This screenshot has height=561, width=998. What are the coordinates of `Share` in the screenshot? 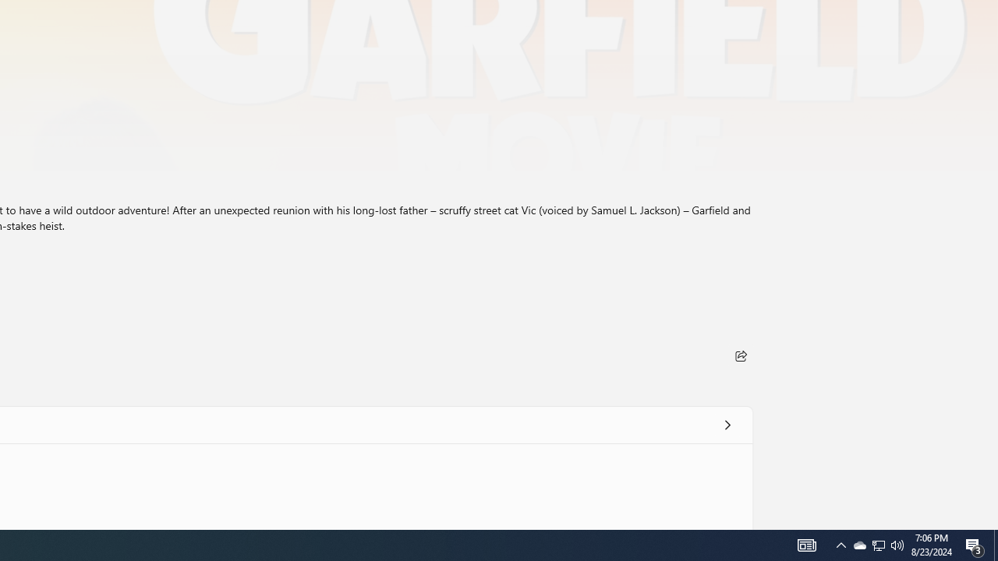 It's located at (741, 355).